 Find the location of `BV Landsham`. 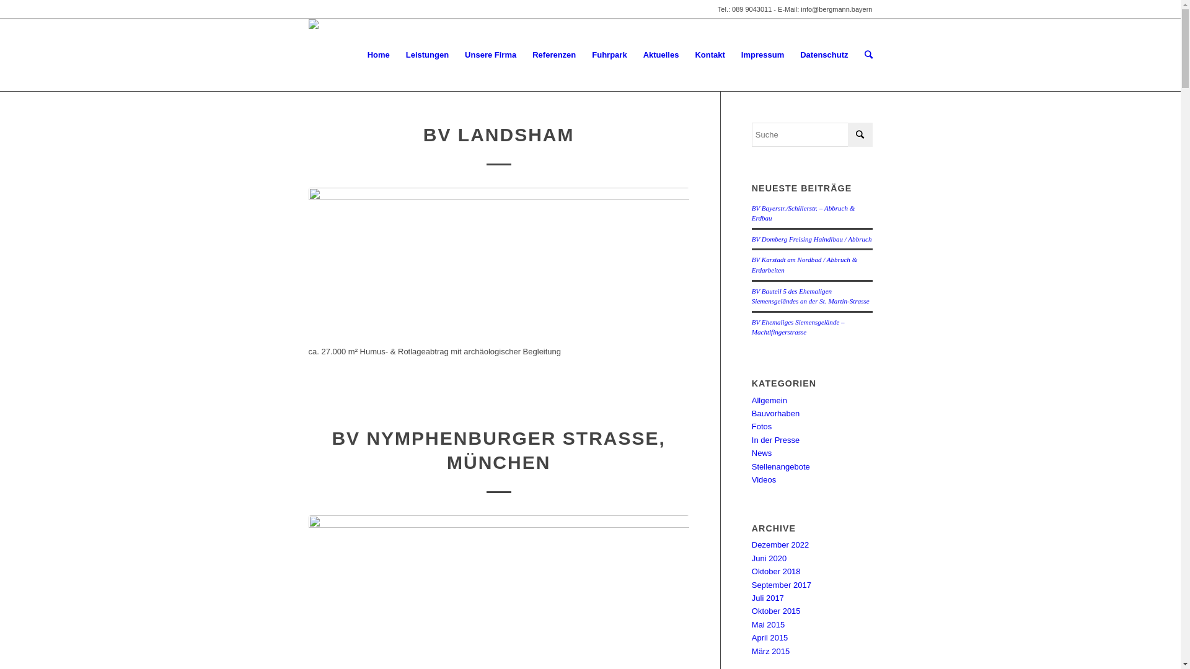

BV Landsham is located at coordinates (499, 260).